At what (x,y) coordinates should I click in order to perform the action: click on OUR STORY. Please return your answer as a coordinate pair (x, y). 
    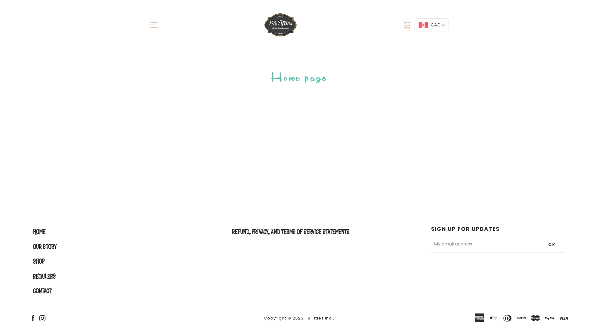
    Looking at the image, I should click on (45, 247).